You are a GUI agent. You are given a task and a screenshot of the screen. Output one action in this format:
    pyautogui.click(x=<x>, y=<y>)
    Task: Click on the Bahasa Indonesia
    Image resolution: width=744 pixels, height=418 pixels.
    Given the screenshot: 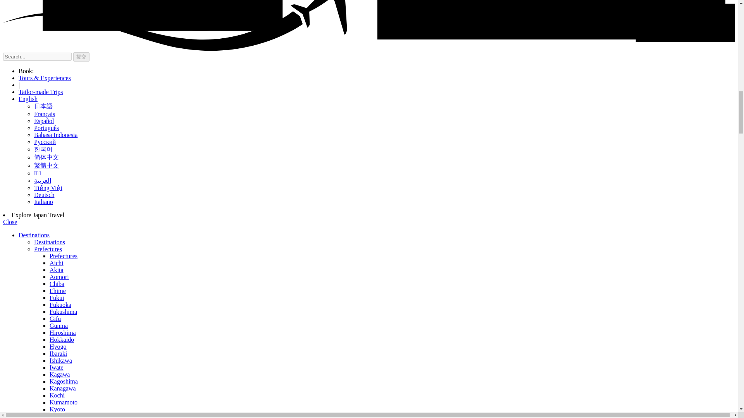 What is the action you would take?
    pyautogui.click(x=56, y=135)
    